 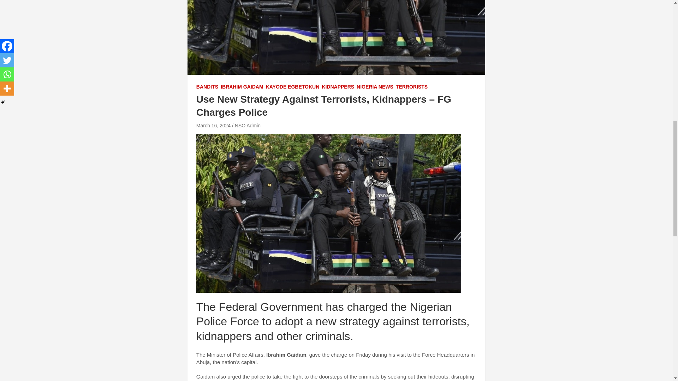 I want to click on KIDNAPPERS, so click(x=338, y=87).